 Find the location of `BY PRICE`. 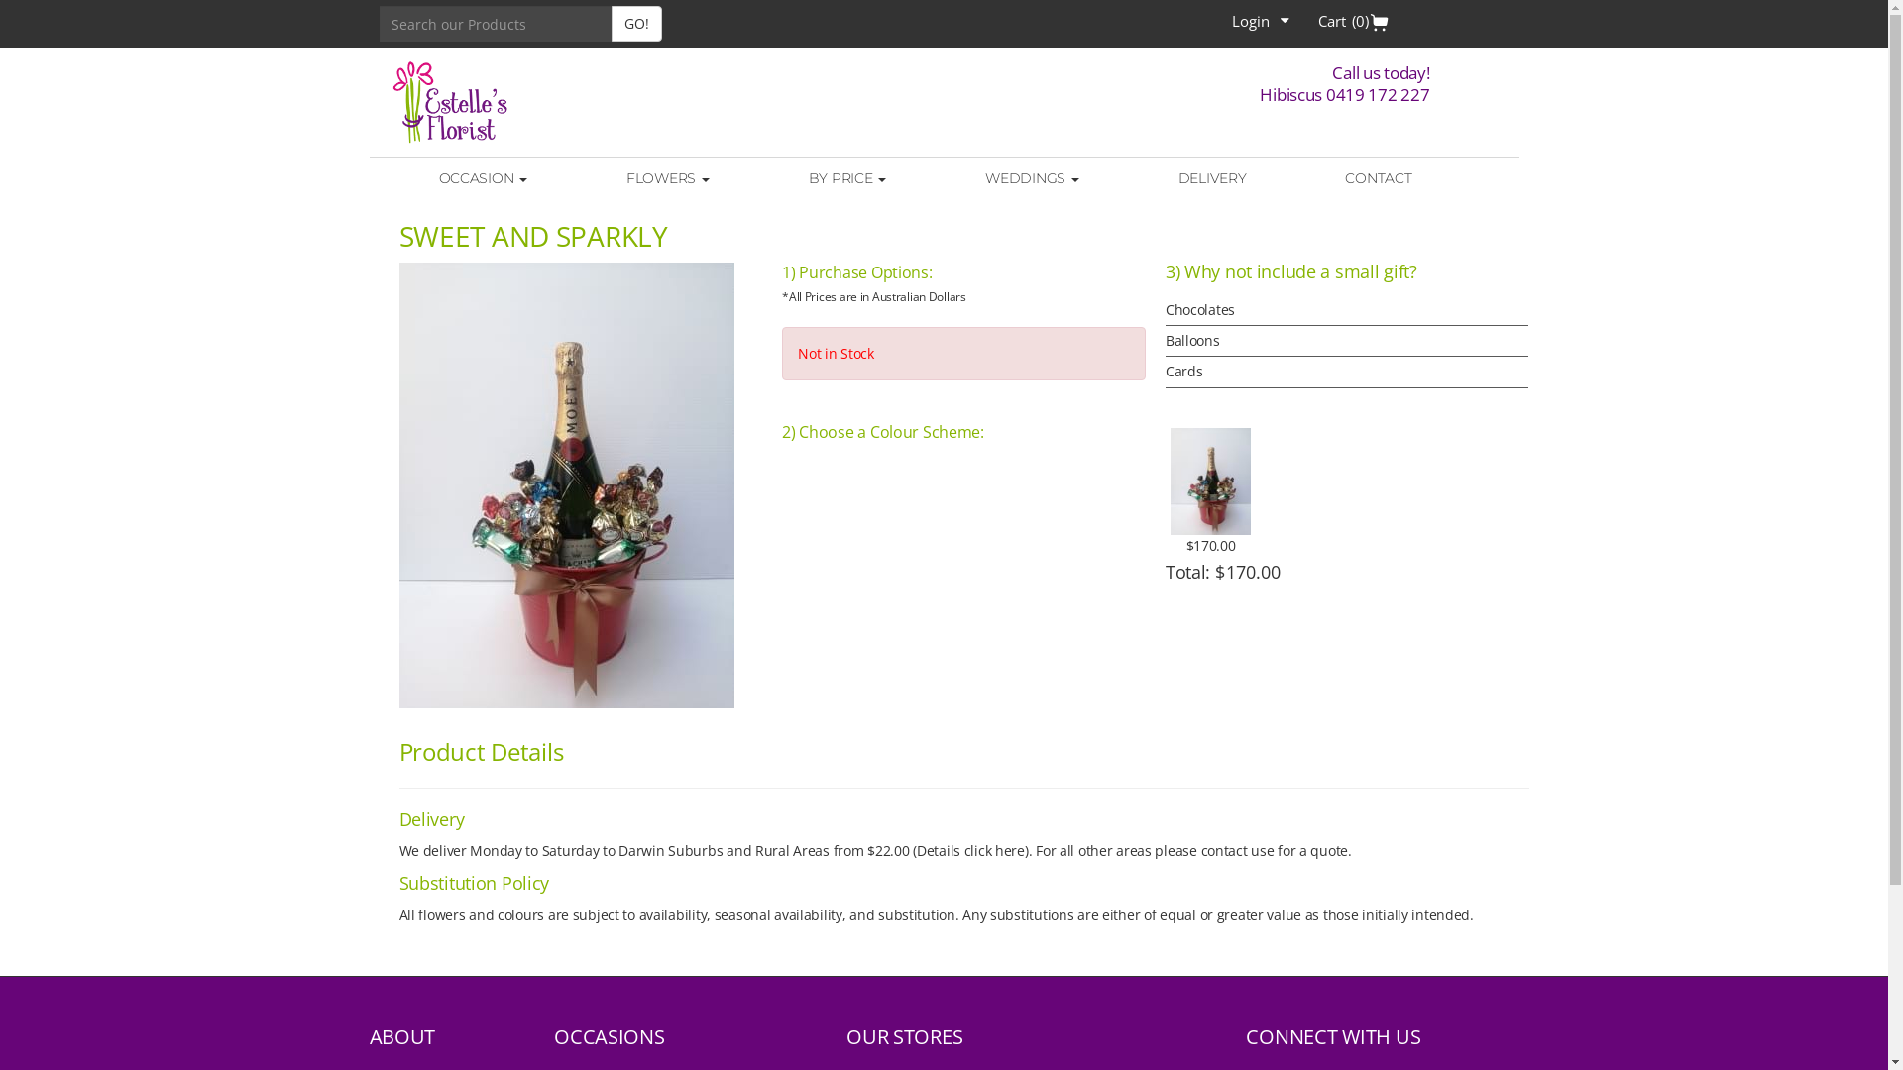

BY PRICE is located at coordinates (847, 178).